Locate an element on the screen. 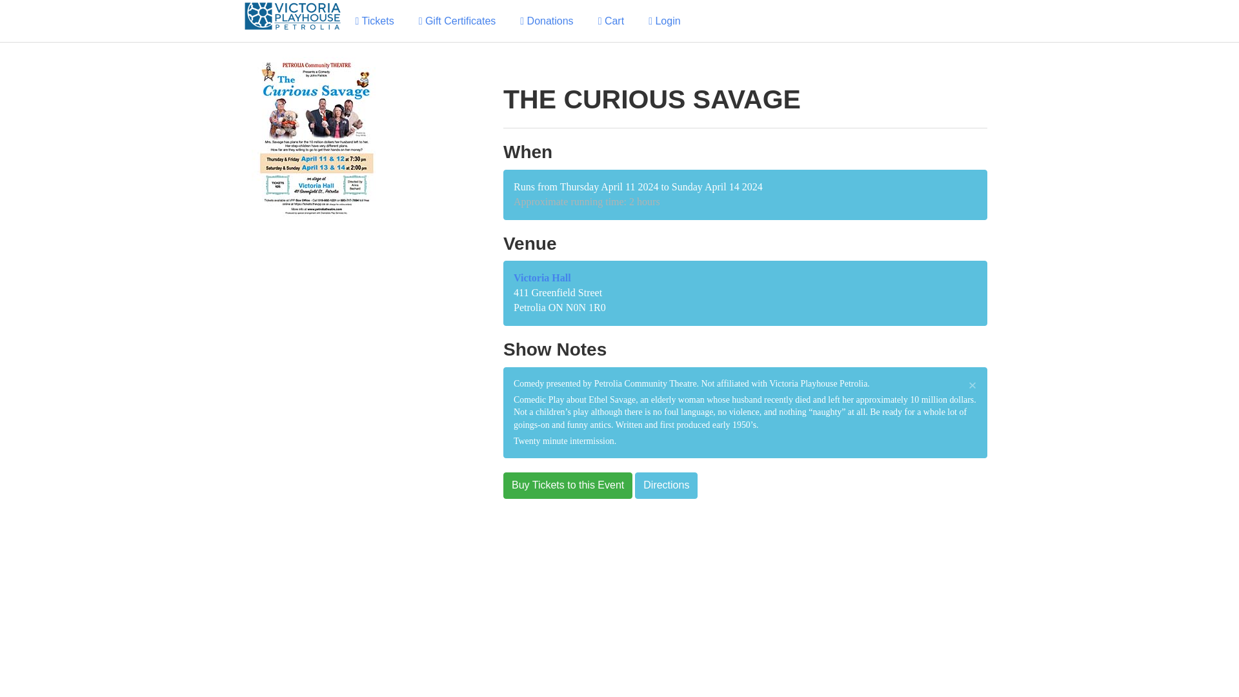 The height and width of the screenshot is (697, 1239). Cart is located at coordinates (611, 20).